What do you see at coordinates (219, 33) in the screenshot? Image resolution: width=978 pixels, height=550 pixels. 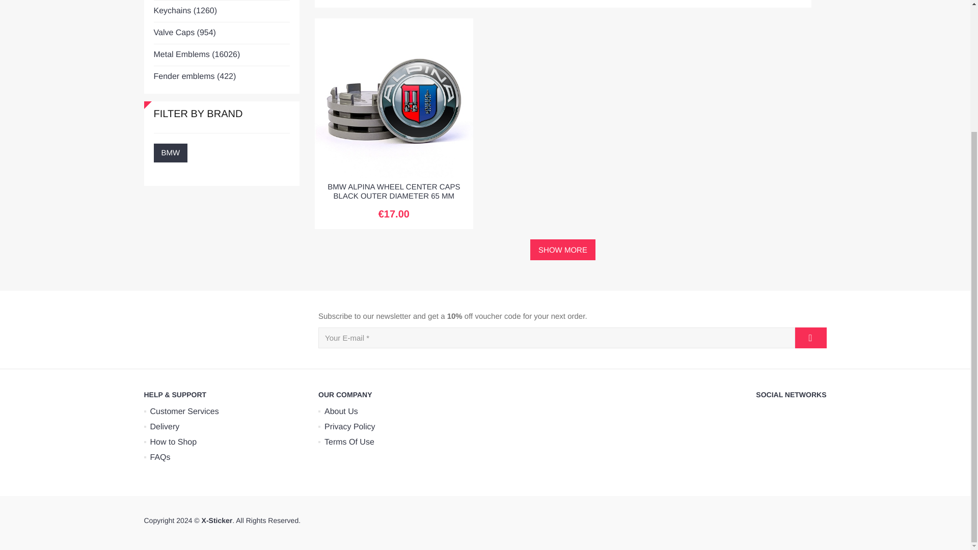 I see `Valve Caps` at bounding box center [219, 33].